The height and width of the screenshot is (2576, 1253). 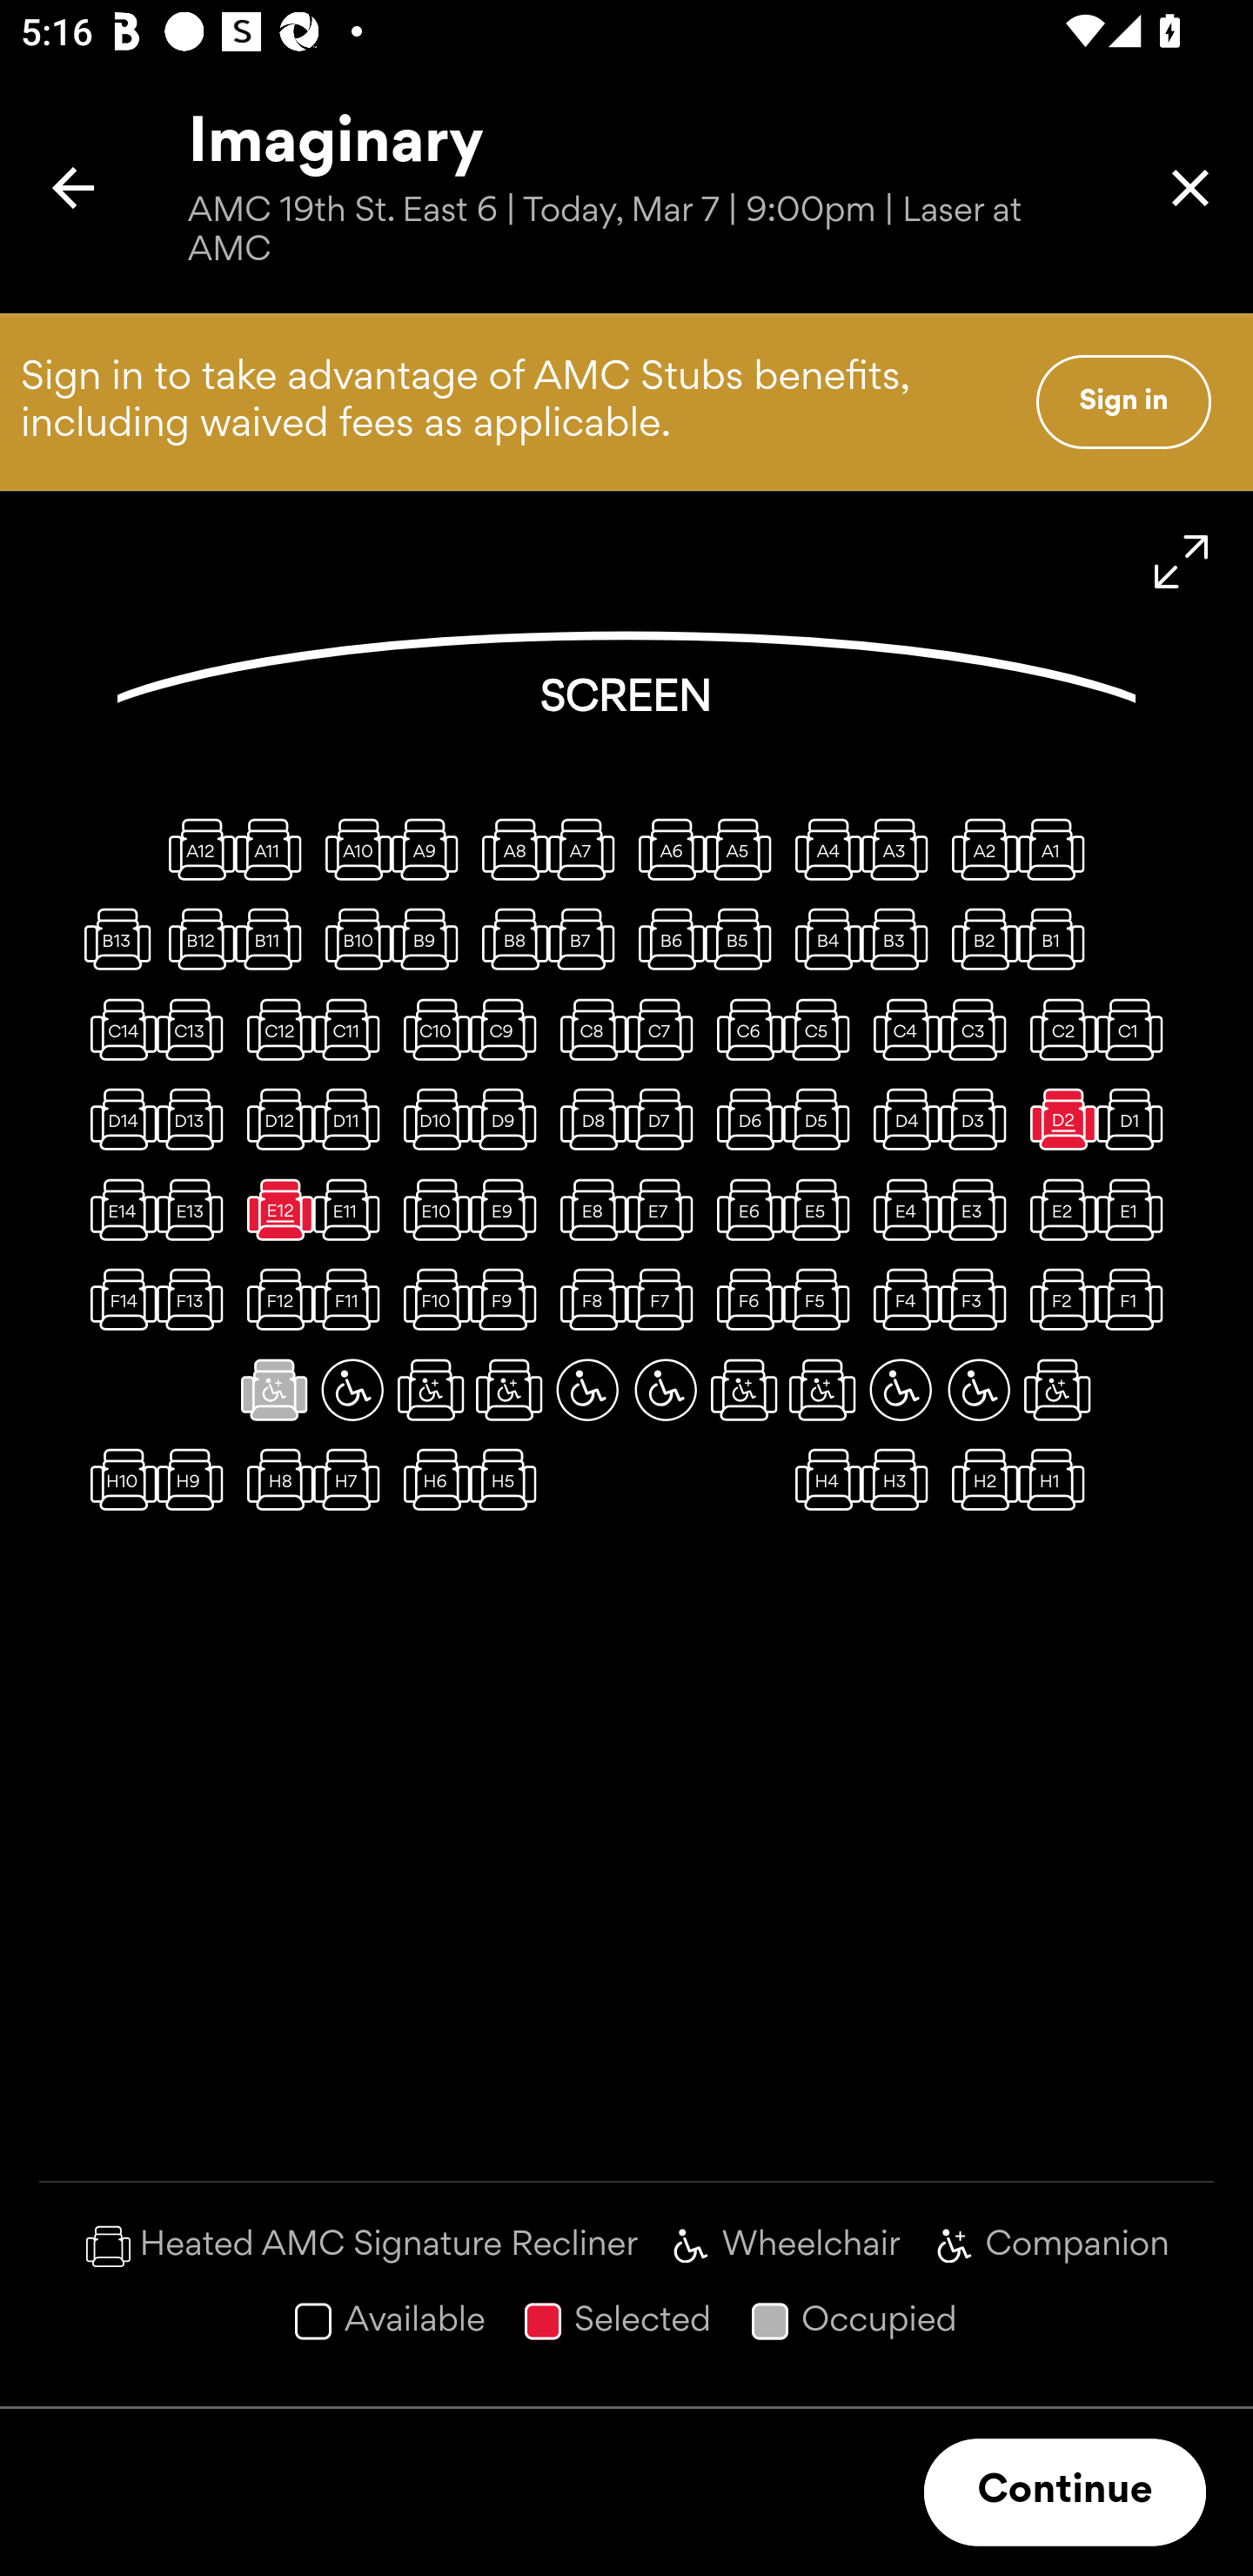 What do you see at coordinates (901, 1389) in the screenshot?
I see `G3, Wheelchair space, available` at bounding box center [901, 1389].